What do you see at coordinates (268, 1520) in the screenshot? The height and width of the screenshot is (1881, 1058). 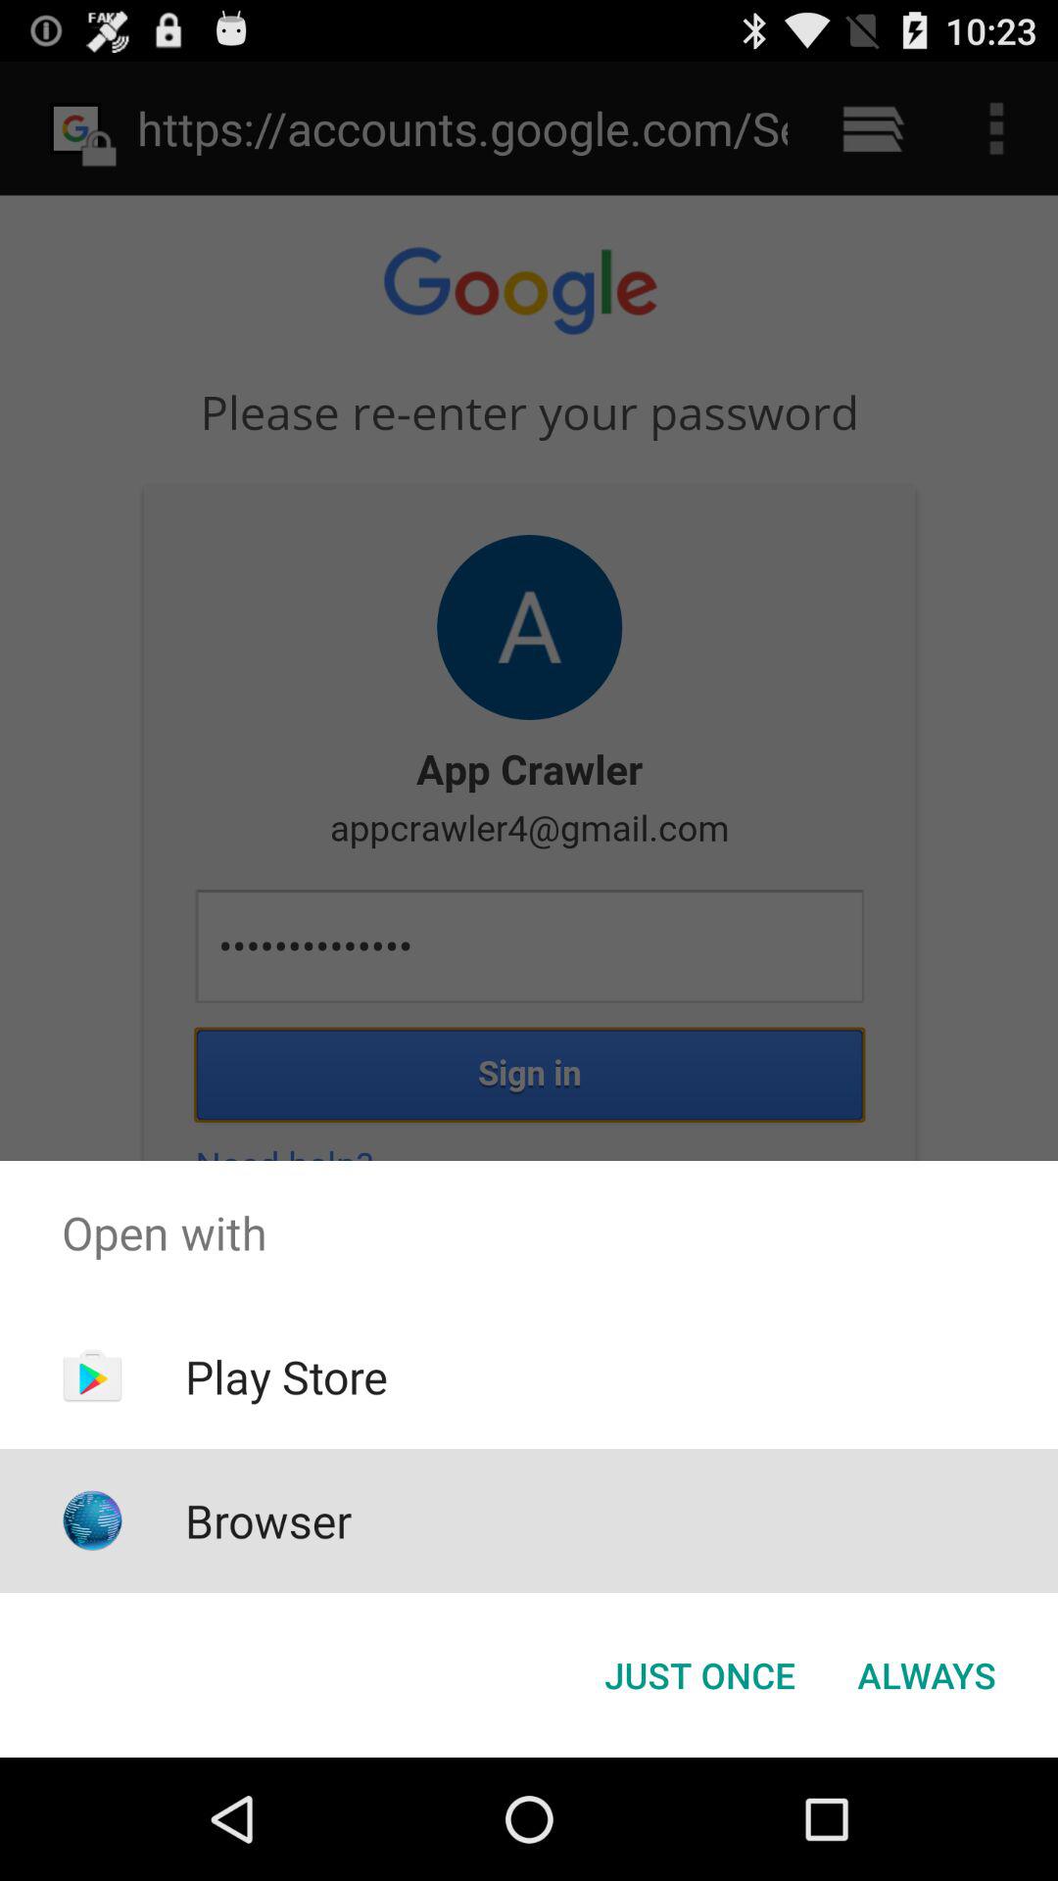 I see `swipe to browser icon` at bounding box center [268, 1520].